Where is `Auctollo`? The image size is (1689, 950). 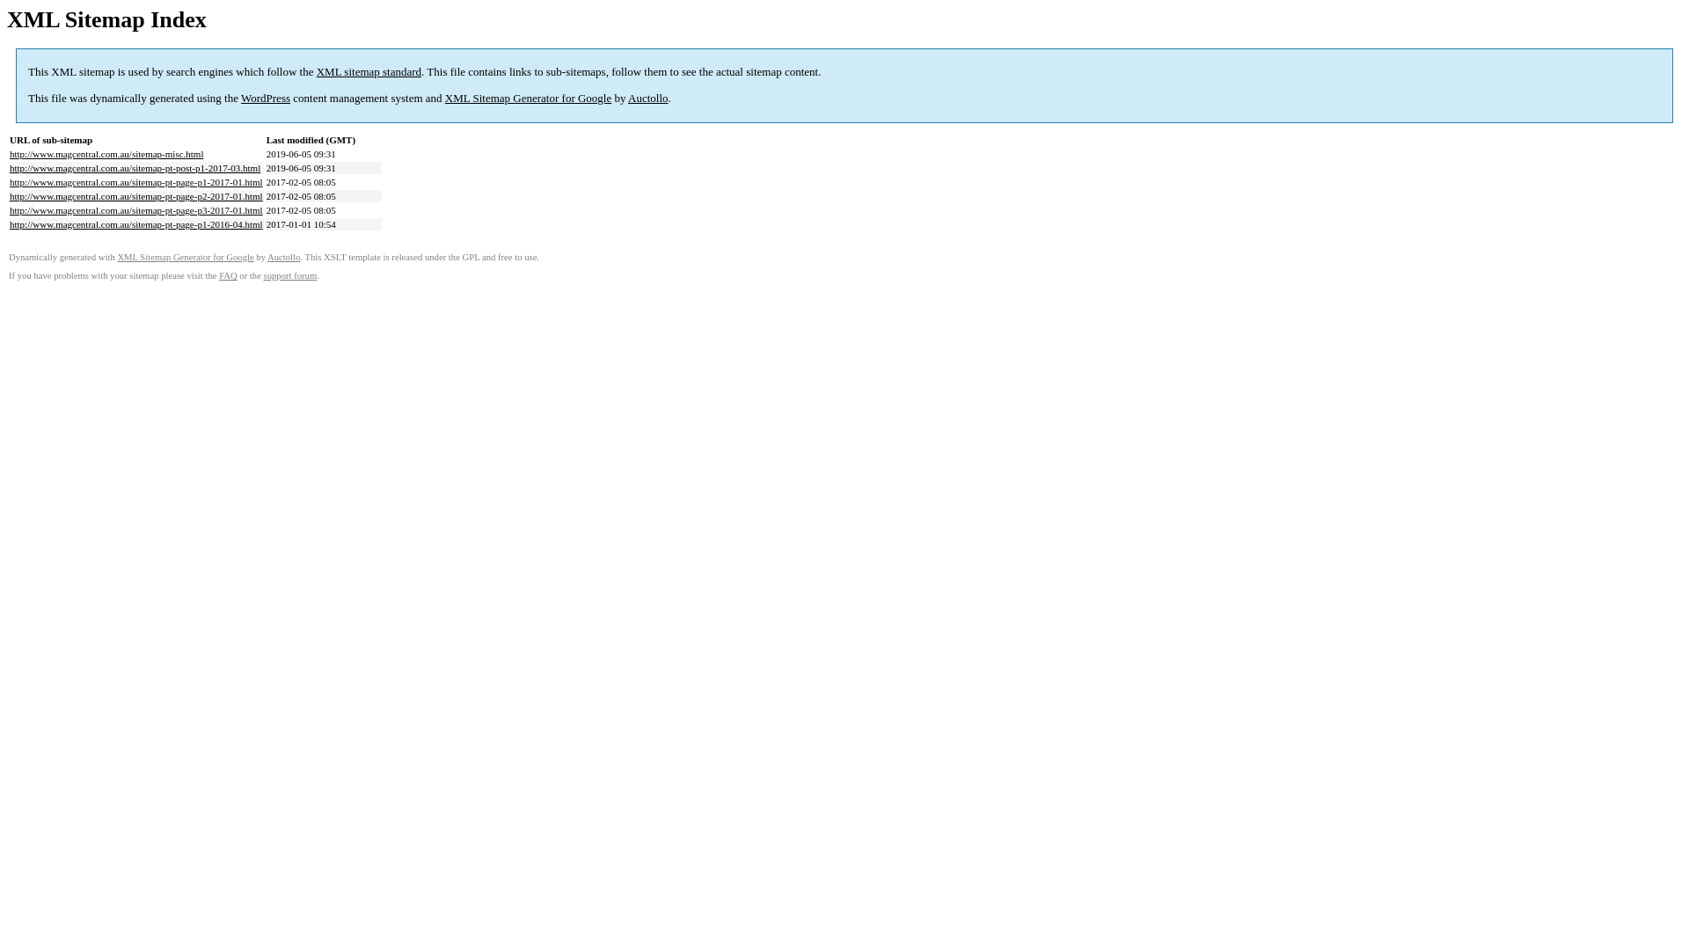 Auctollo is located at coordinates (283, 257).